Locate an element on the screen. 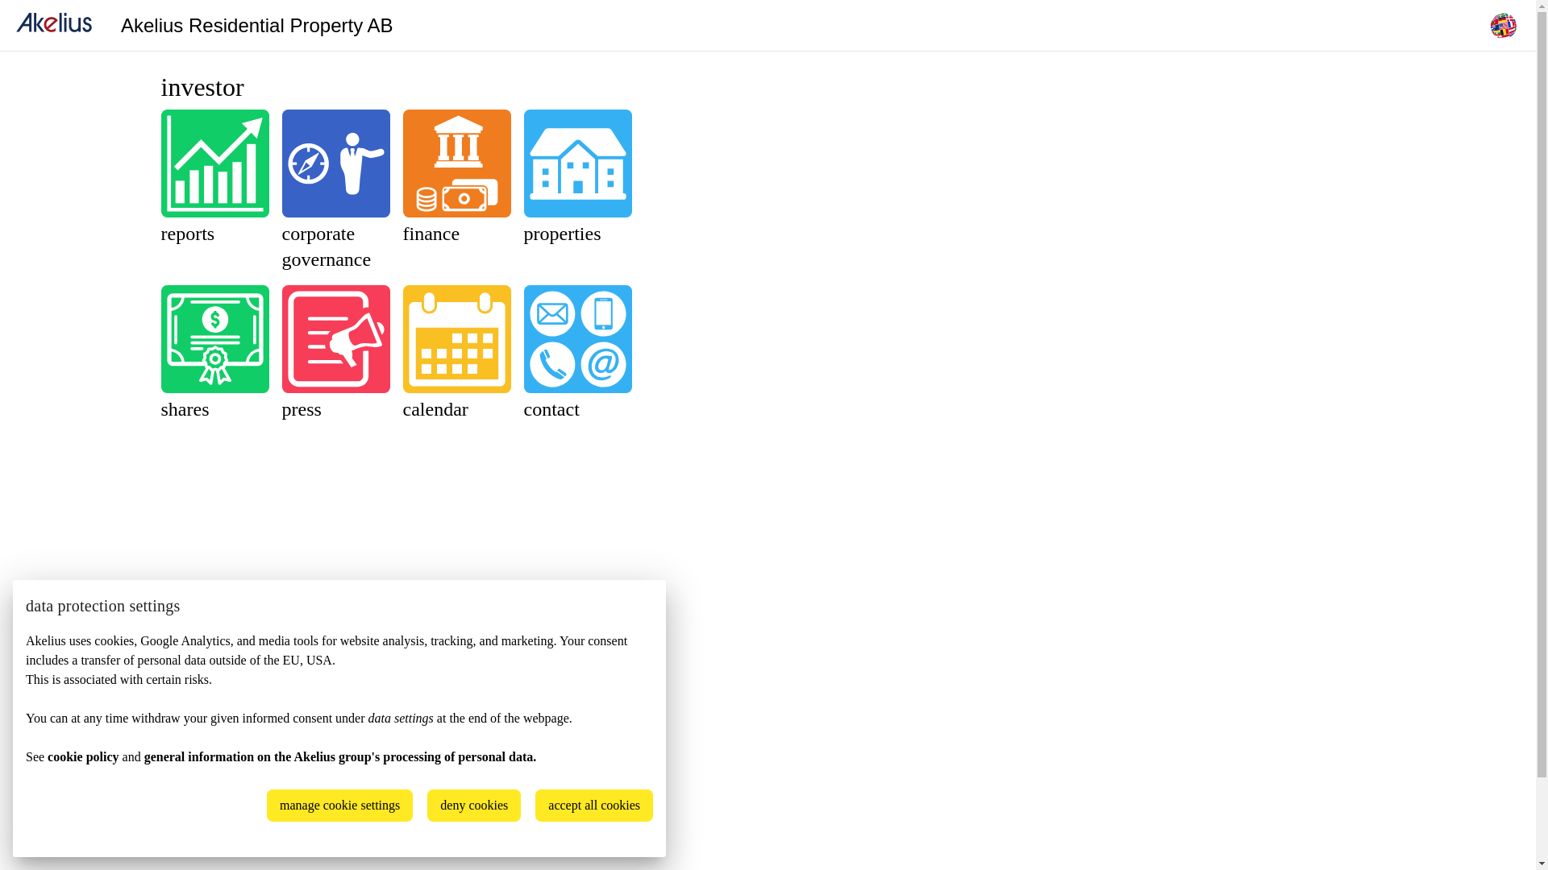 This screenshot has height=870, width=1548. press is located at coordinates (336, 354).